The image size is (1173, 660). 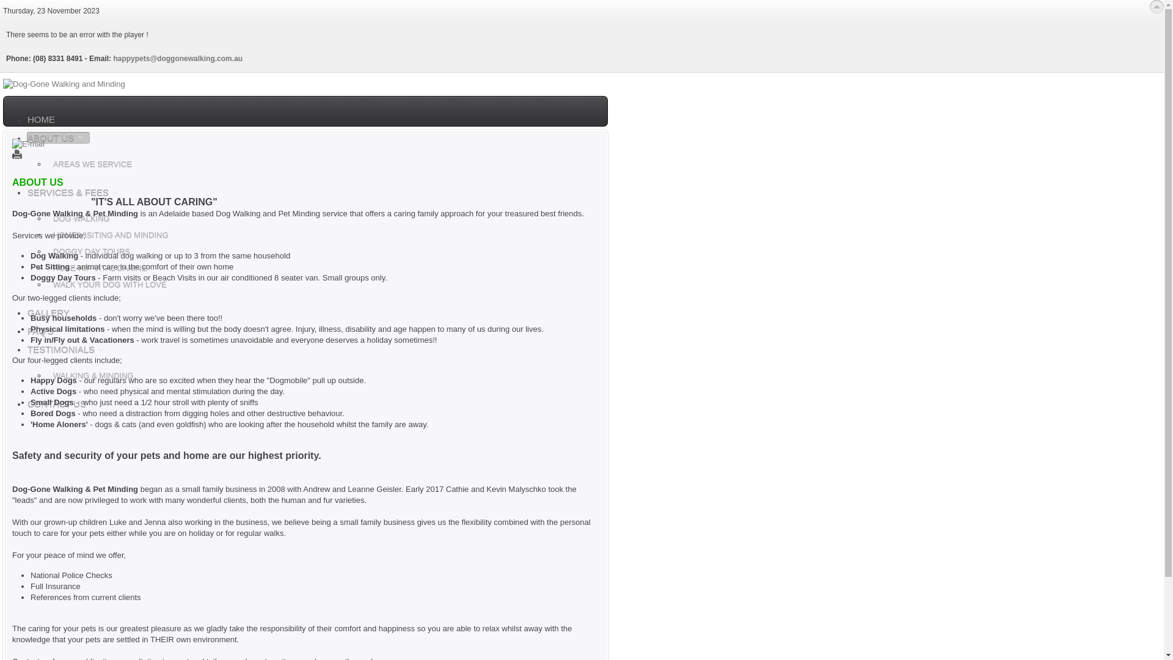 What do you see at coordinates (57, 403) in the screenshot?
I see `CONTACT US` at bounding box center [57, 403].